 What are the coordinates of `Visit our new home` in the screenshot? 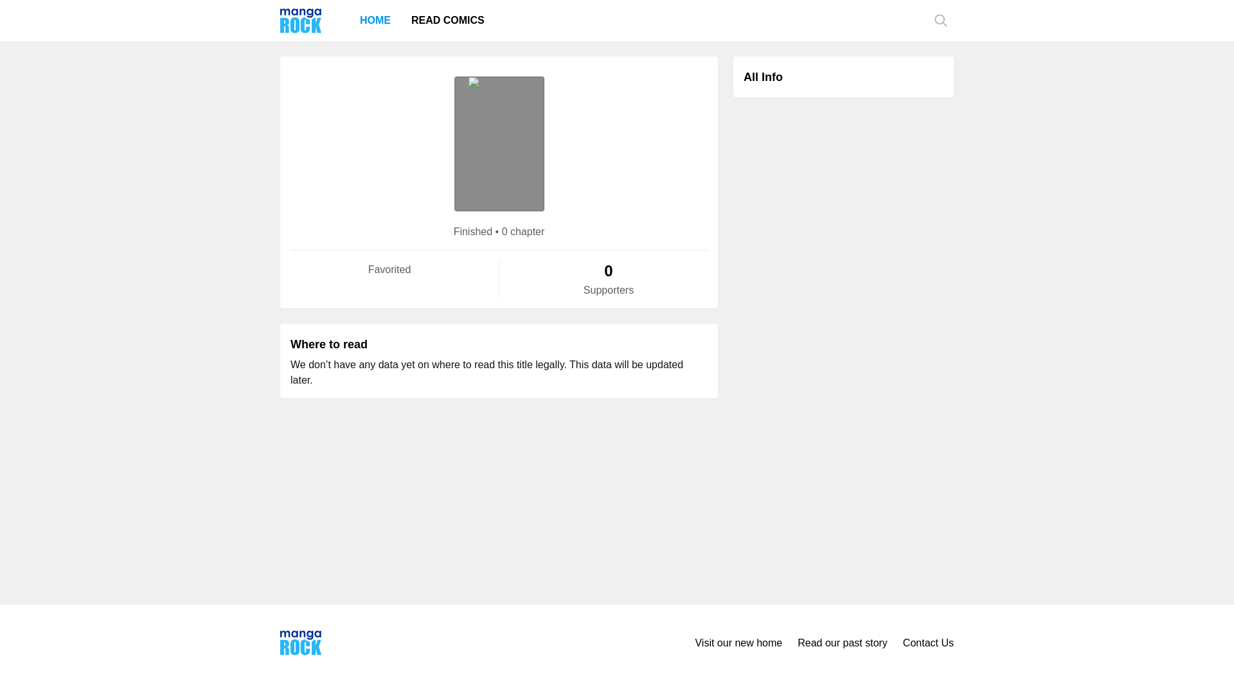 It's located at (738, 643).